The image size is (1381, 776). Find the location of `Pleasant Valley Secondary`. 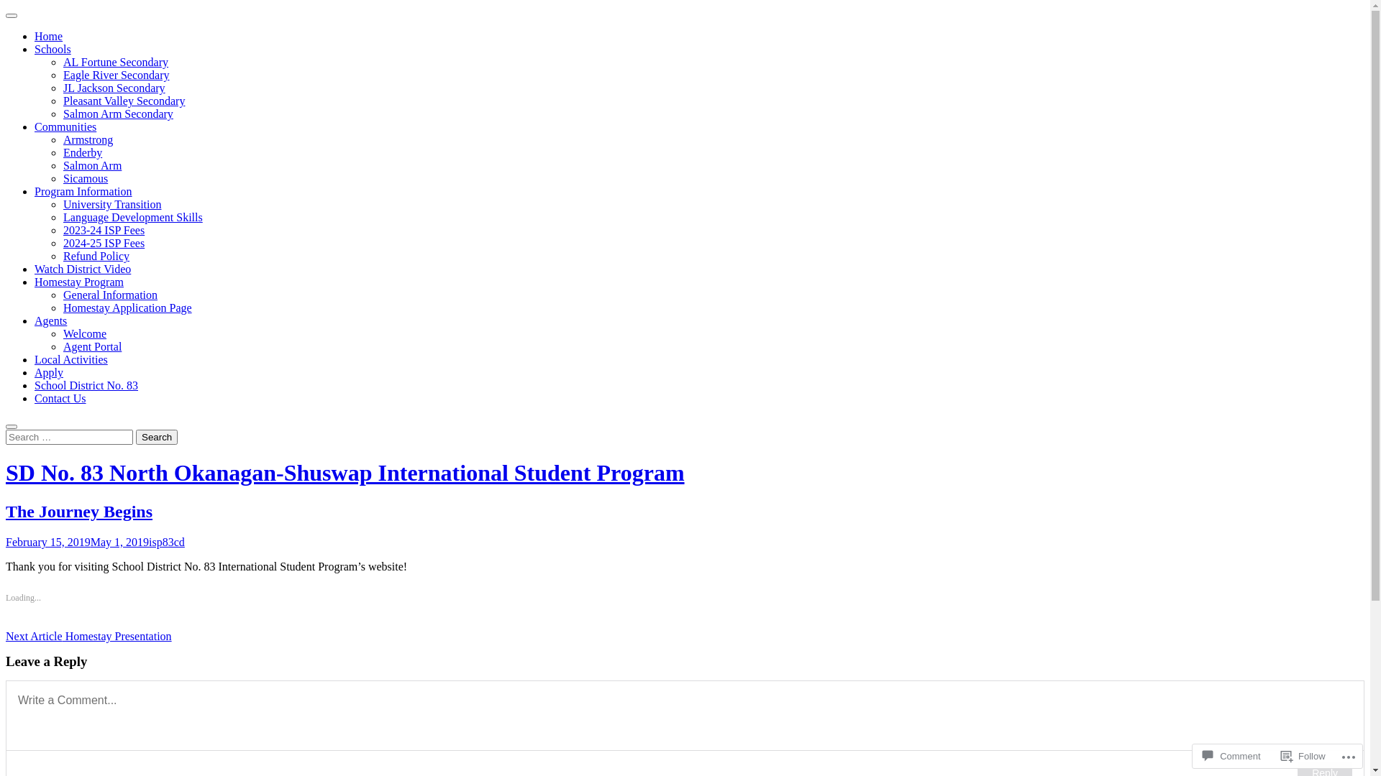

Pleasant Valley Secondary is located at coordinates (124, 101).